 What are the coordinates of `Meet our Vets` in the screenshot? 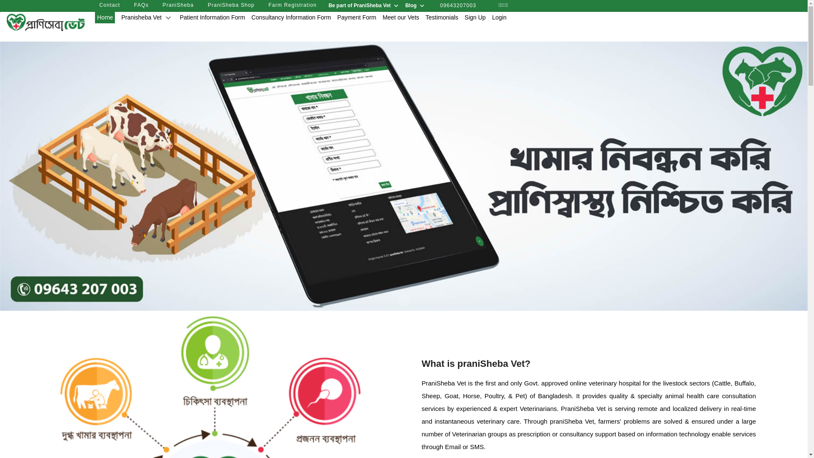 It's located at (400, 17).